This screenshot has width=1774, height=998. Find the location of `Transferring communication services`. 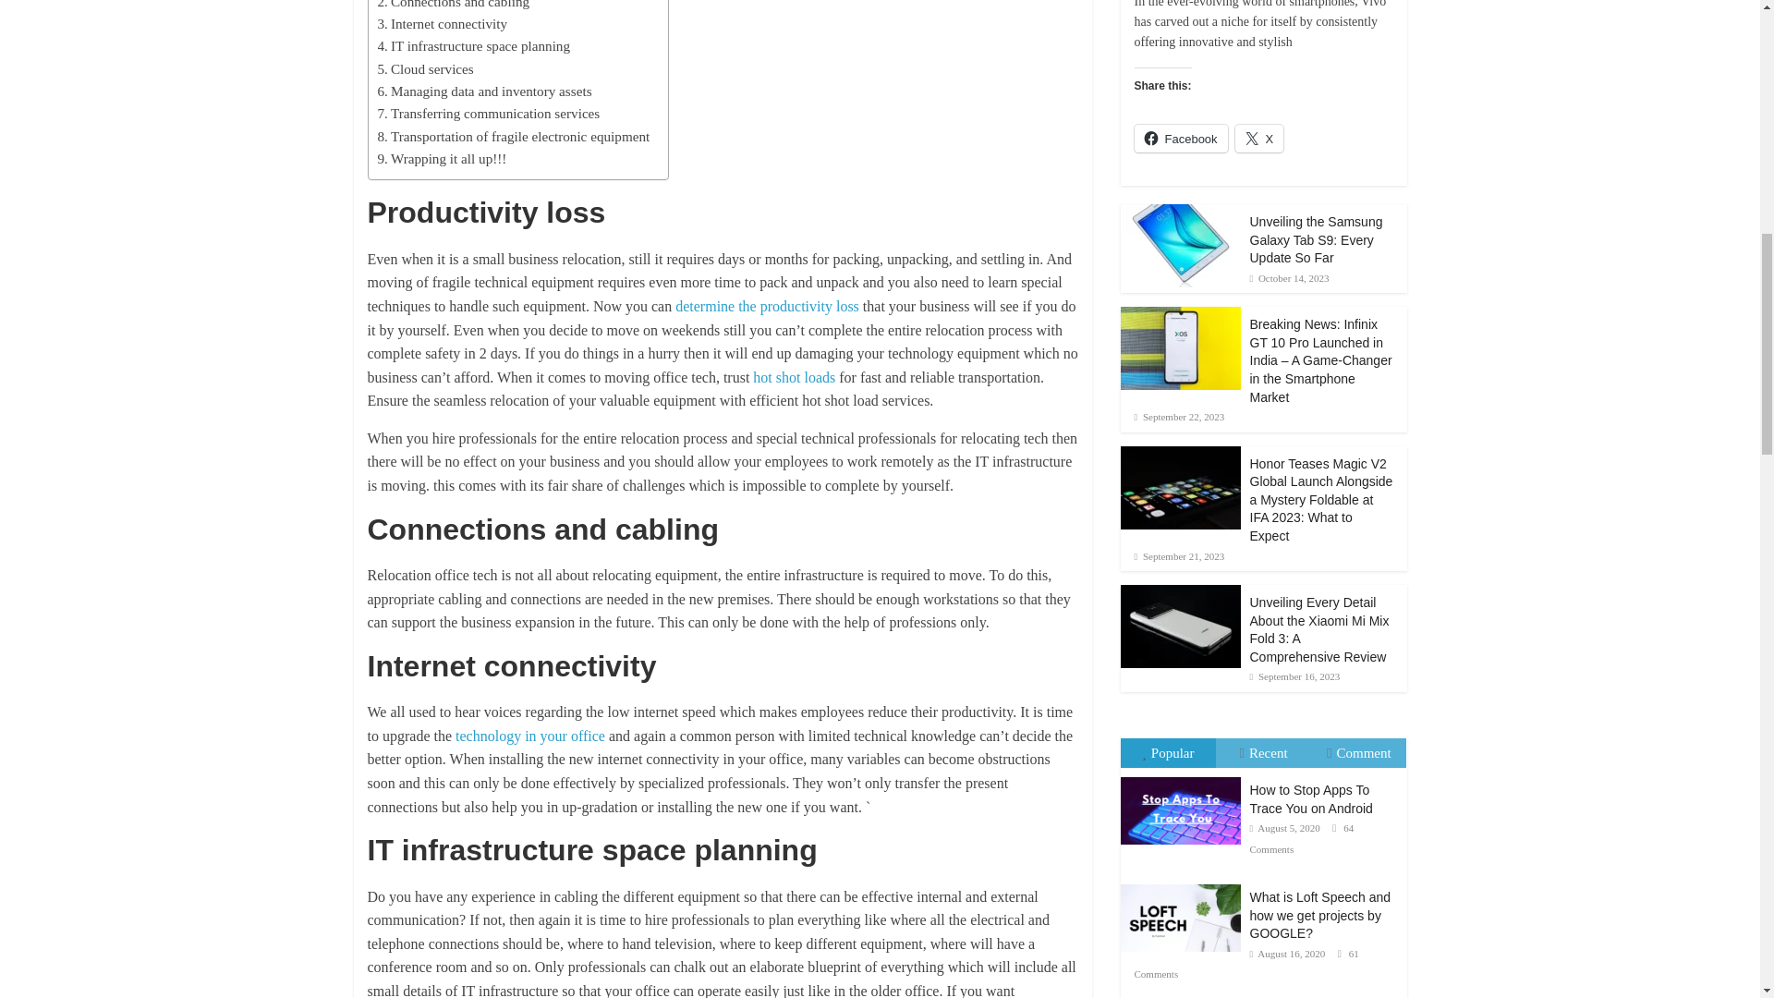

Transferring communication services is located at coordinates (488, 114).